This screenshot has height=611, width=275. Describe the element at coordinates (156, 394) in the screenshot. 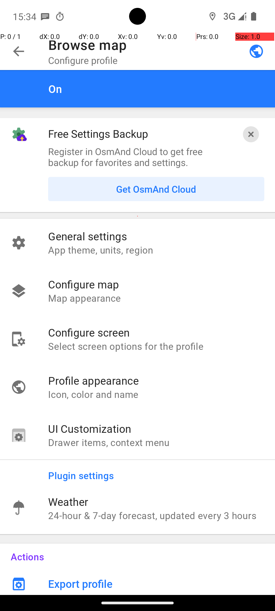

I see `Icon, color and name` at that location.